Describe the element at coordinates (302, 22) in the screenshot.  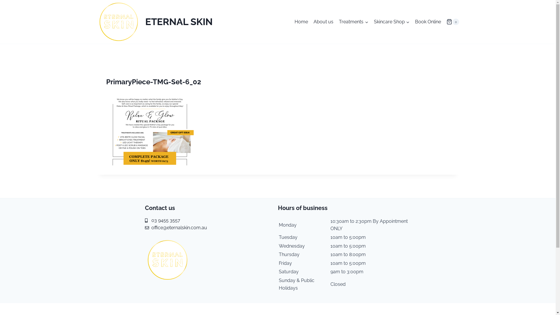
I see `Home` at that location.